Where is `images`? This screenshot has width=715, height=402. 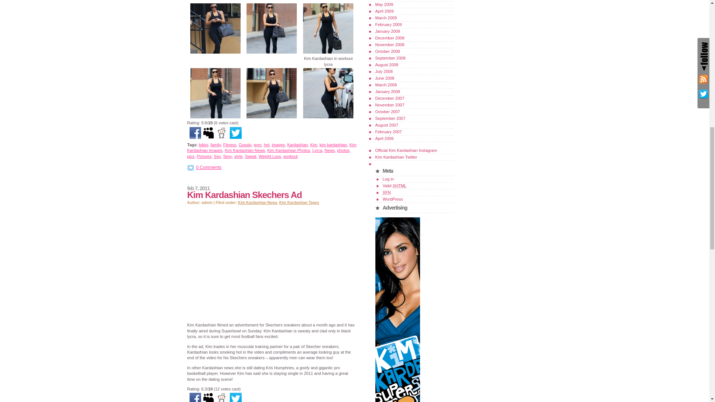
images is located at coordinates (278, 145).